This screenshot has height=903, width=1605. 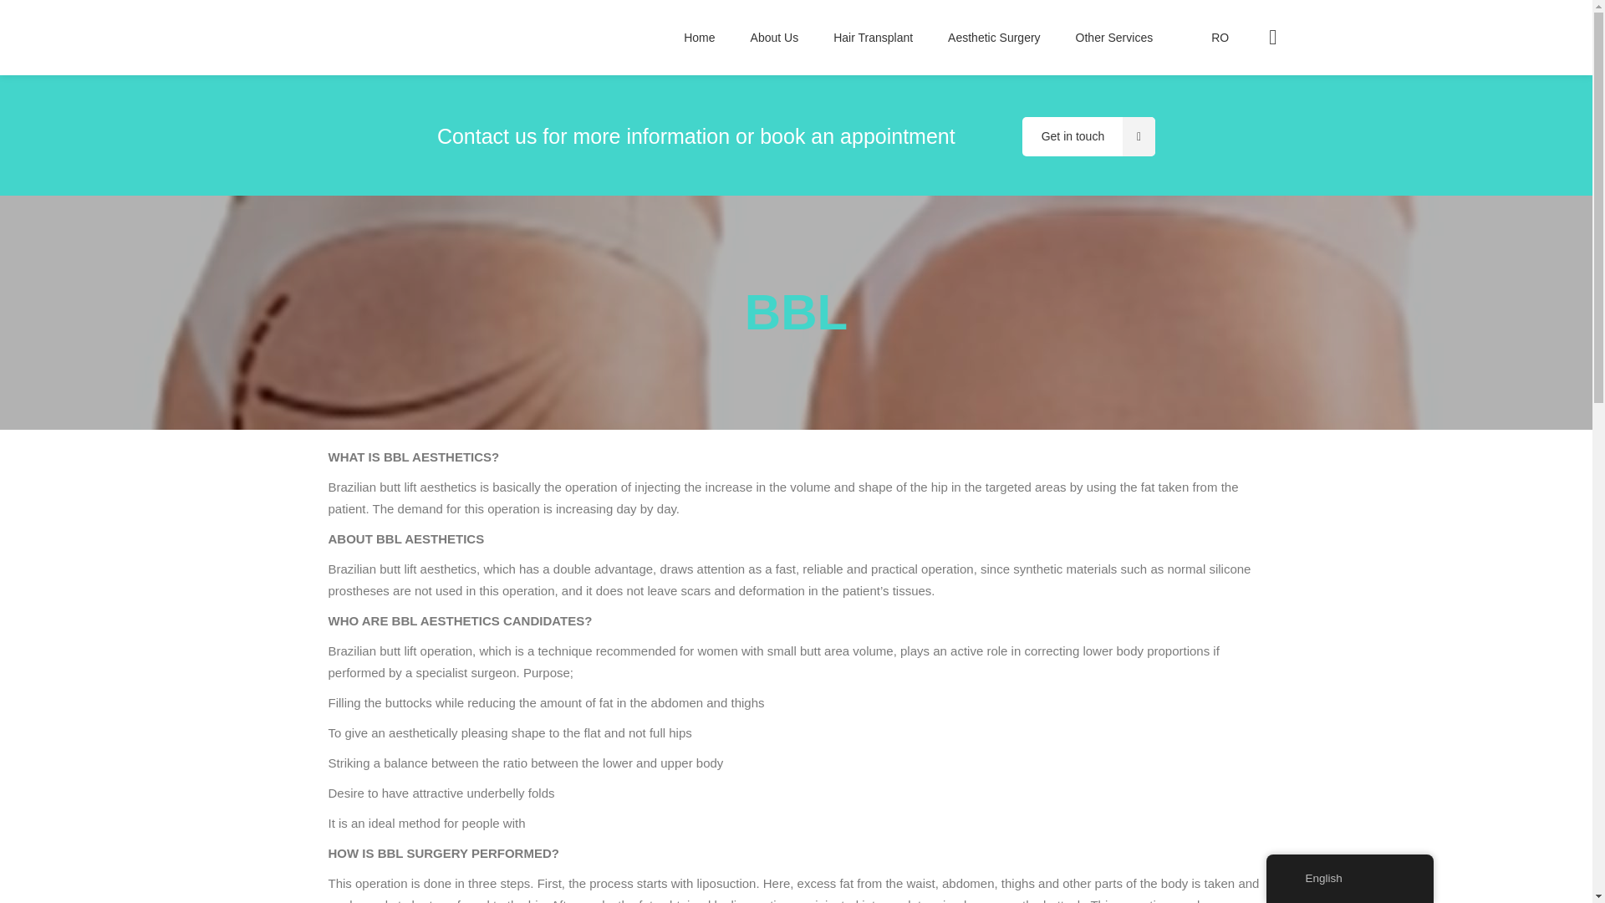 What do you see at coordinates (699, 37) in the screenshot?
I see `Home` at bounding box center [699, 37].